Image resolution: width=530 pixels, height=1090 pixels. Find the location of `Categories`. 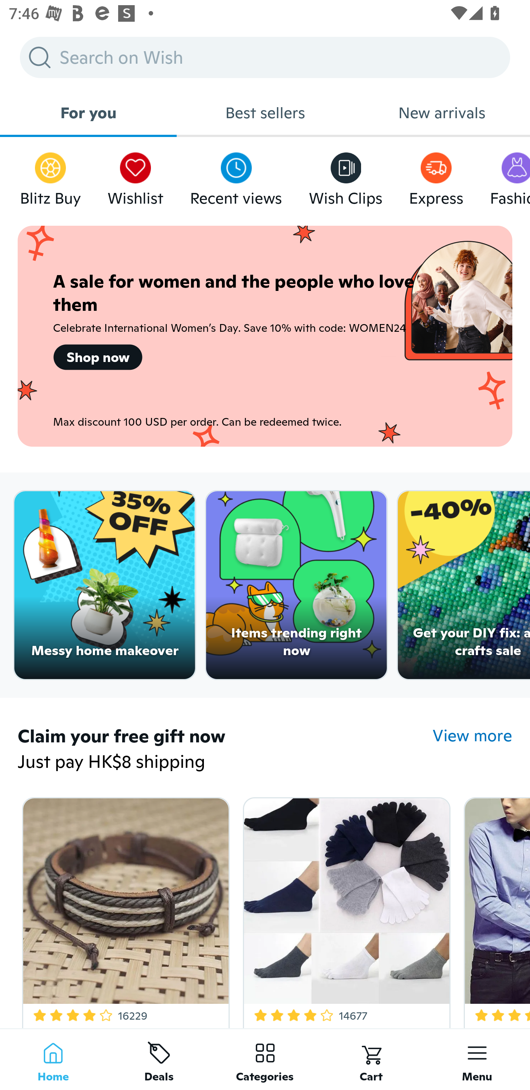

Categories is located at coordinates (265, 1059).